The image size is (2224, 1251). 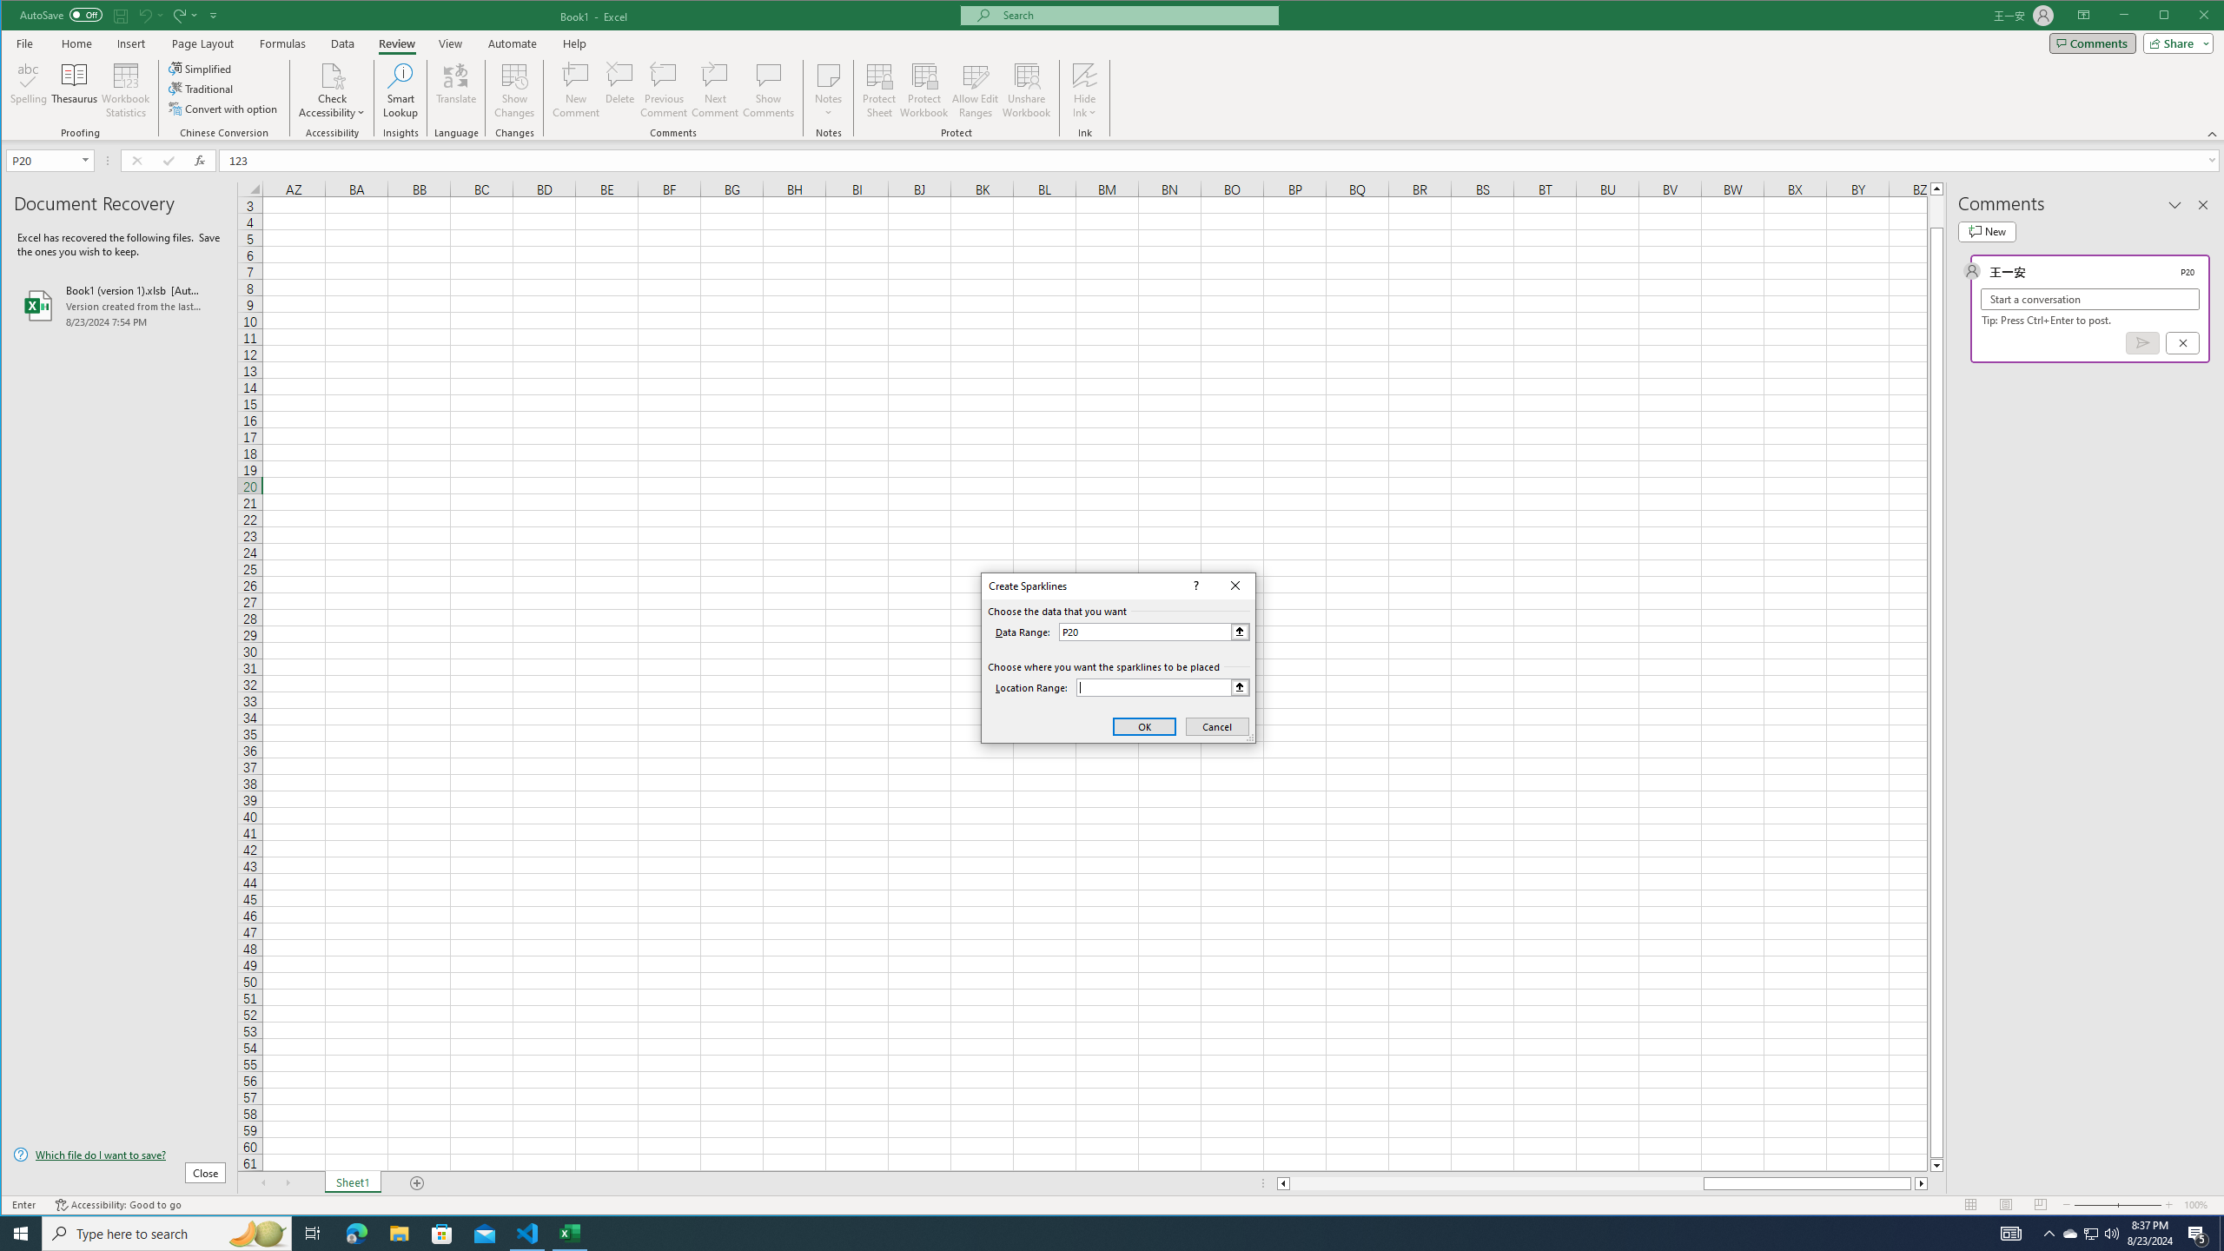 I want to click on Notification Chevron, so click(x=2049, y=1234).